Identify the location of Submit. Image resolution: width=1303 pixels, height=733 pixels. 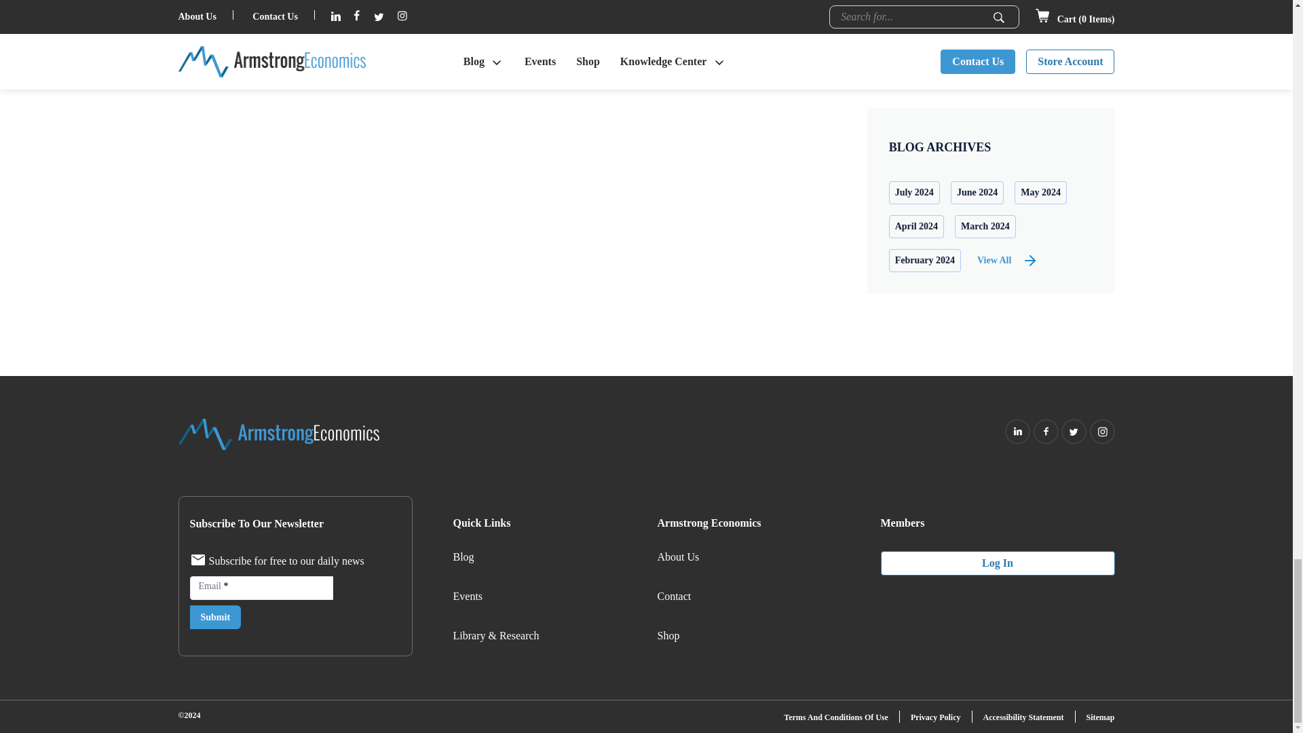
(216, 617).